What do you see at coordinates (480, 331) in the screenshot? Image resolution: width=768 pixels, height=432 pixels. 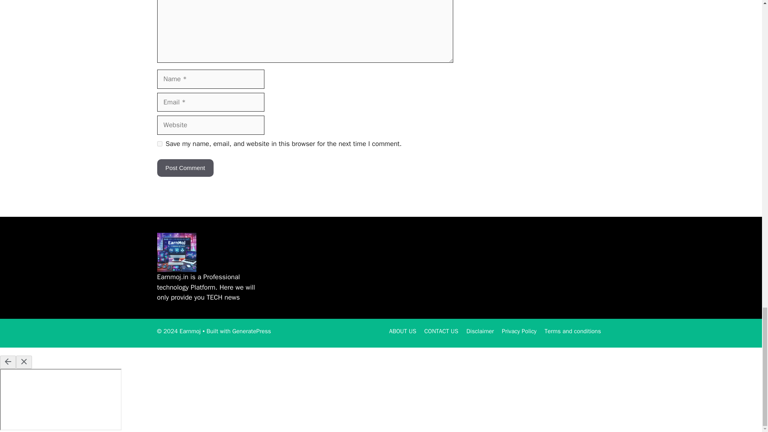 I see `Disclaimer` at bounding box center [480, 331].